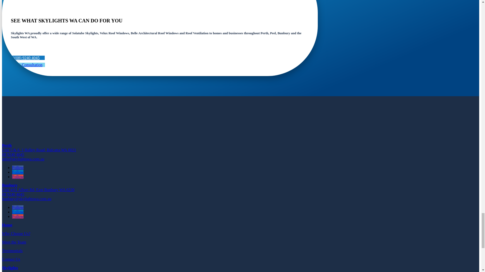 This screenshot has height=272, width=485. What do you see at coordinates (18, 212) in the screenshot?
I see `Follow on LinkedIn` at bounding box center [18, 212].